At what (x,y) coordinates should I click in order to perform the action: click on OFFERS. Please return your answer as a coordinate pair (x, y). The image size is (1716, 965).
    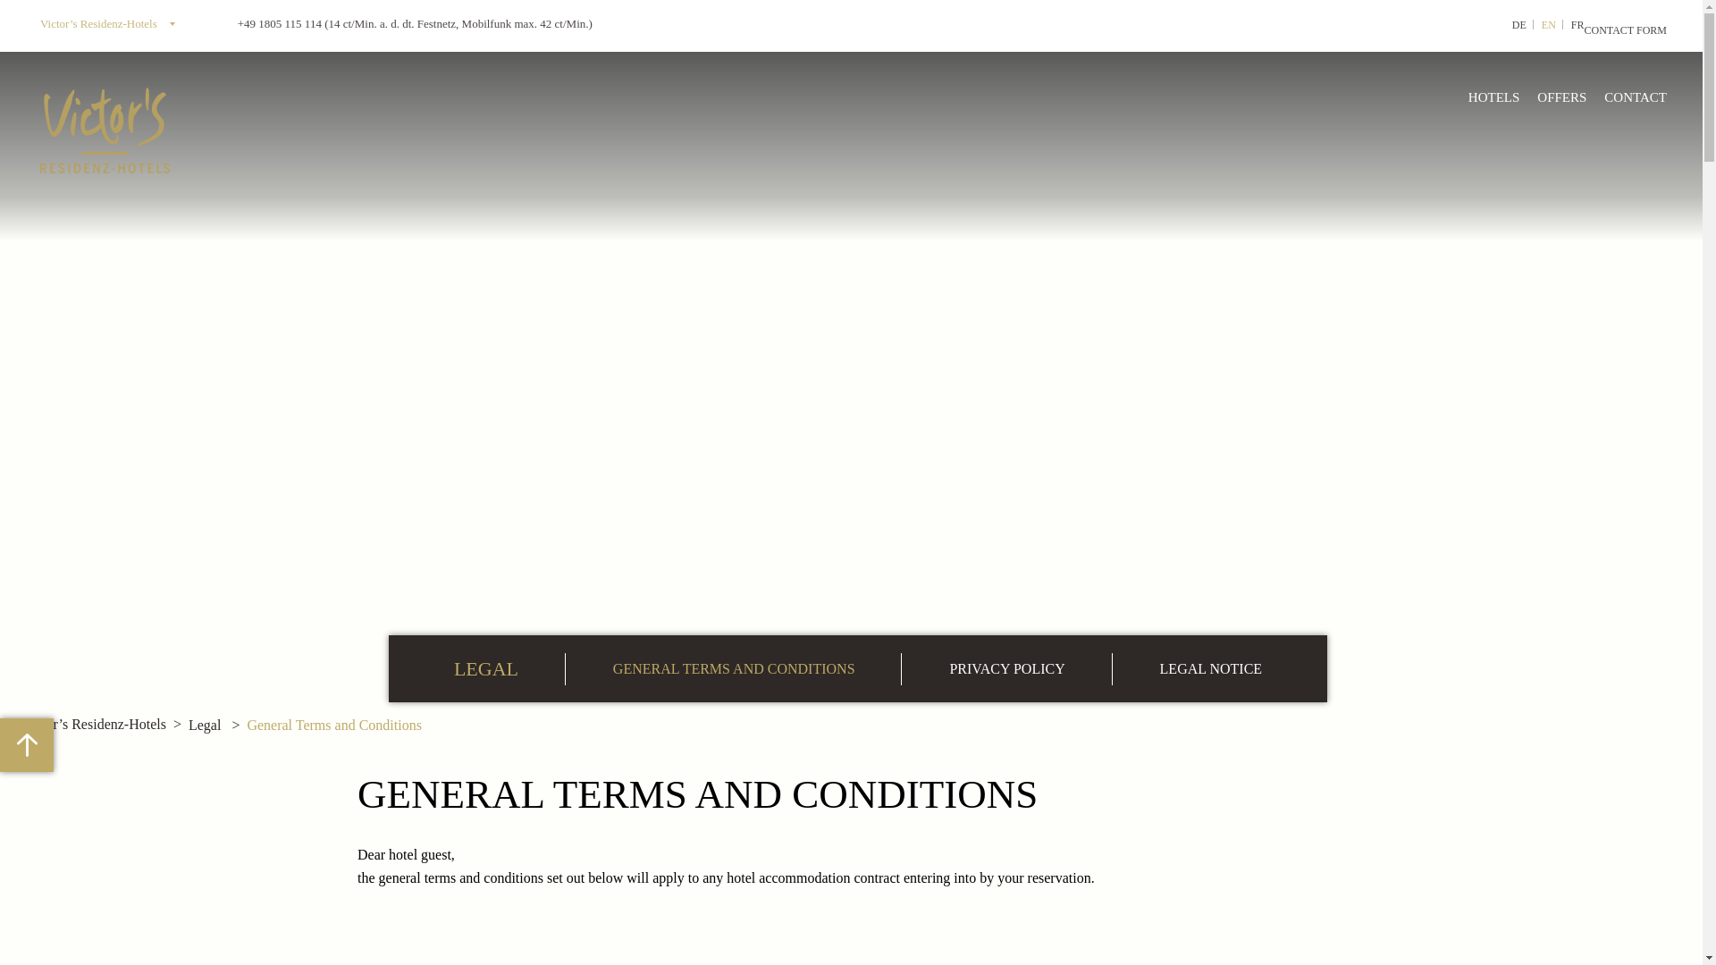
    Looking at the image, I should click on (1562, 96).